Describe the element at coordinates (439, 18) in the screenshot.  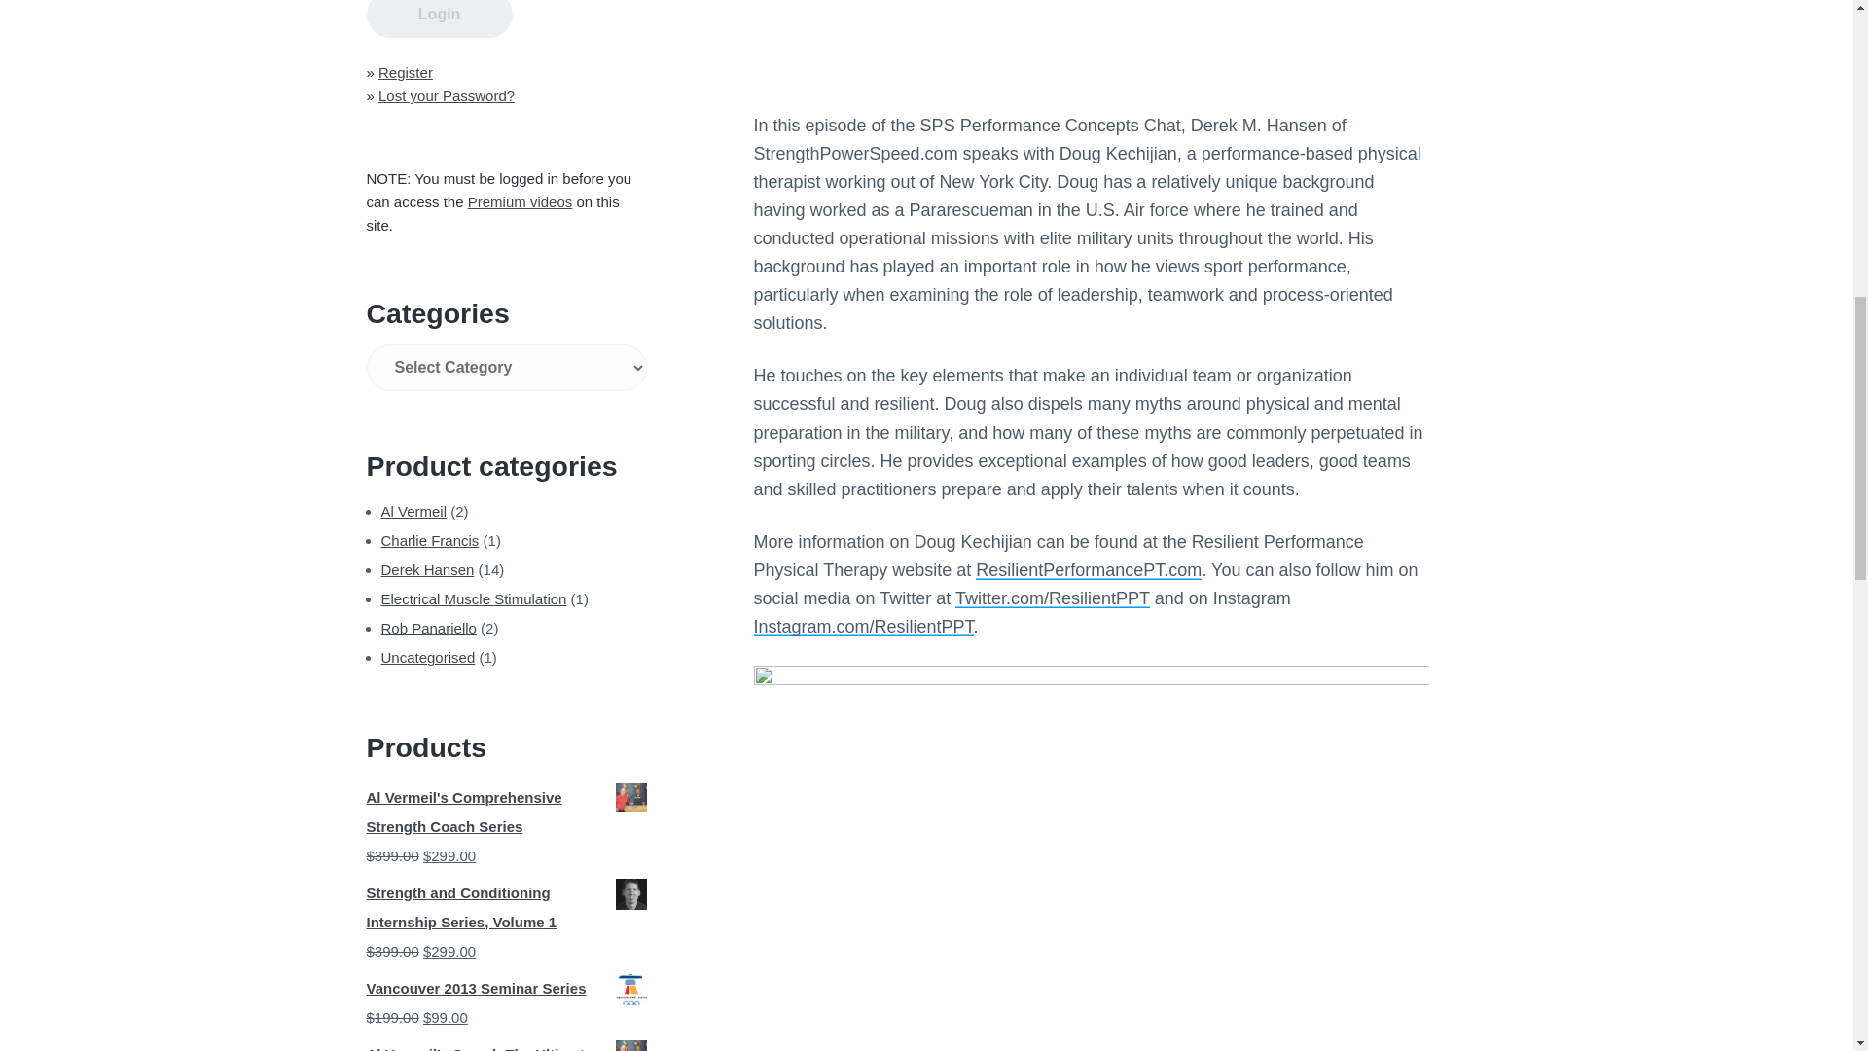
I see `Login` at that location.